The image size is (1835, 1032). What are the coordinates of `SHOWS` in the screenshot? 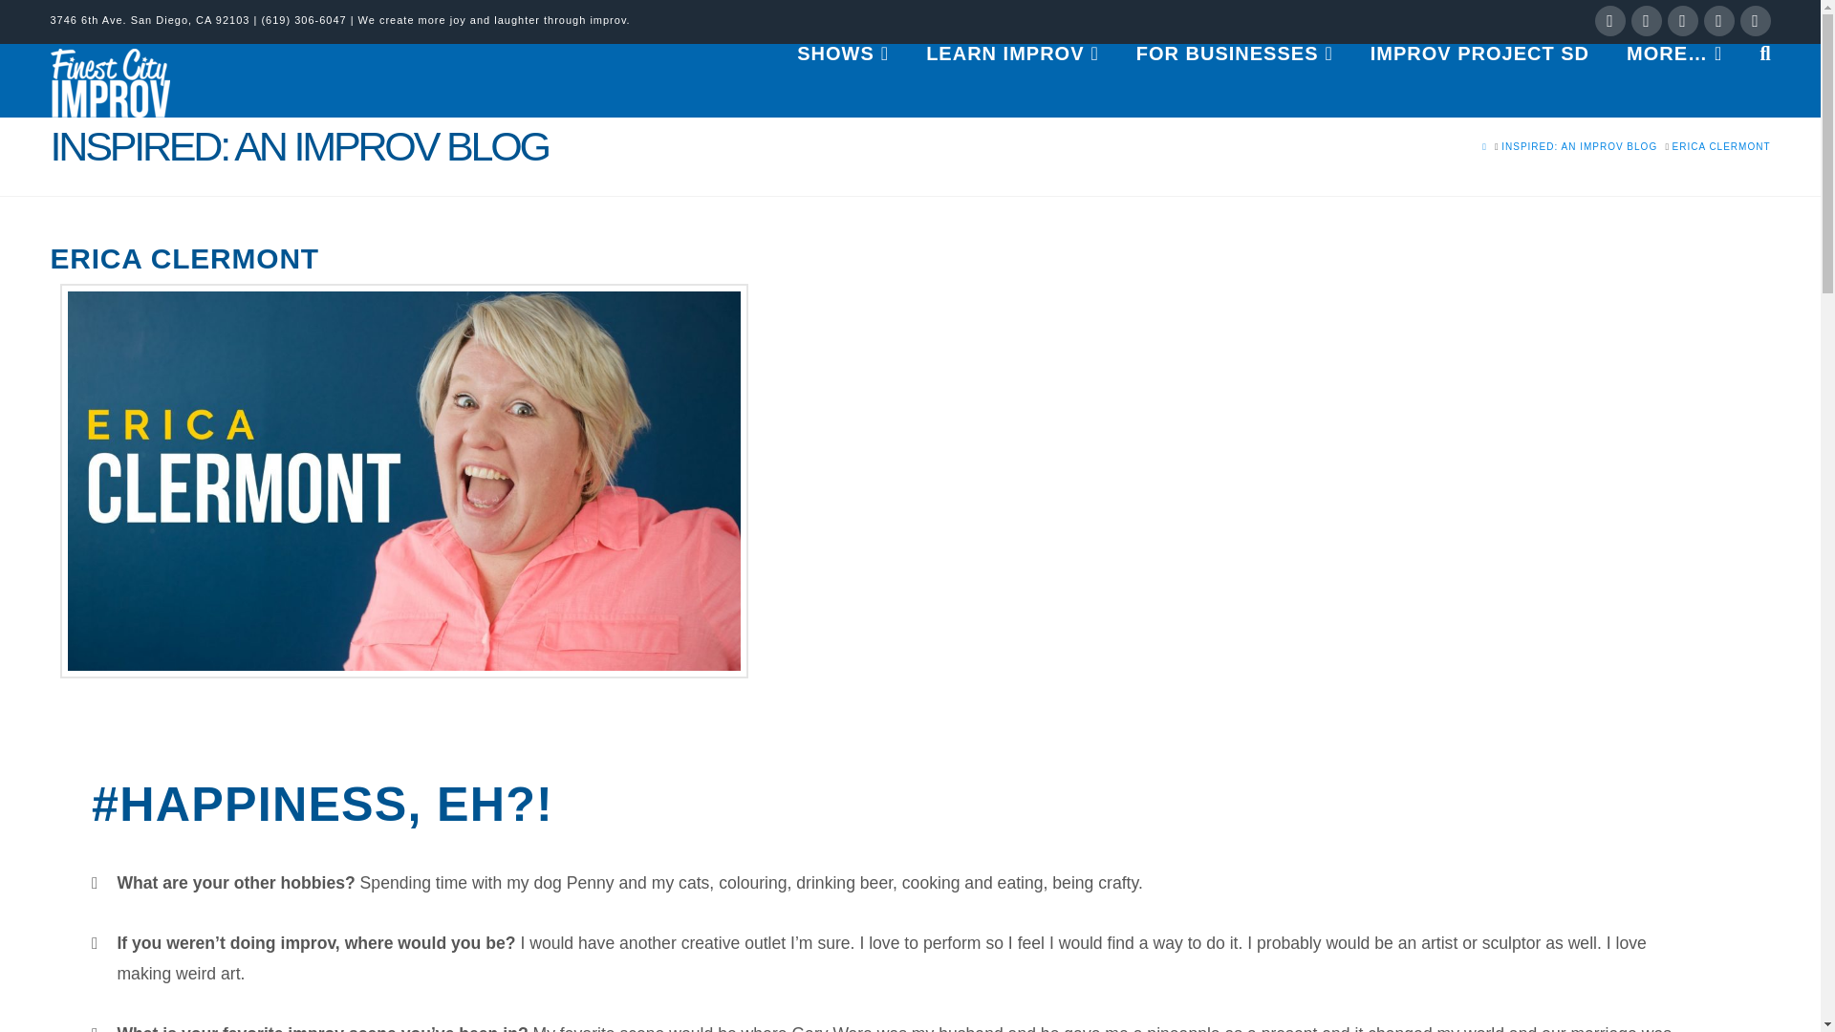 It's located at (842, 71).